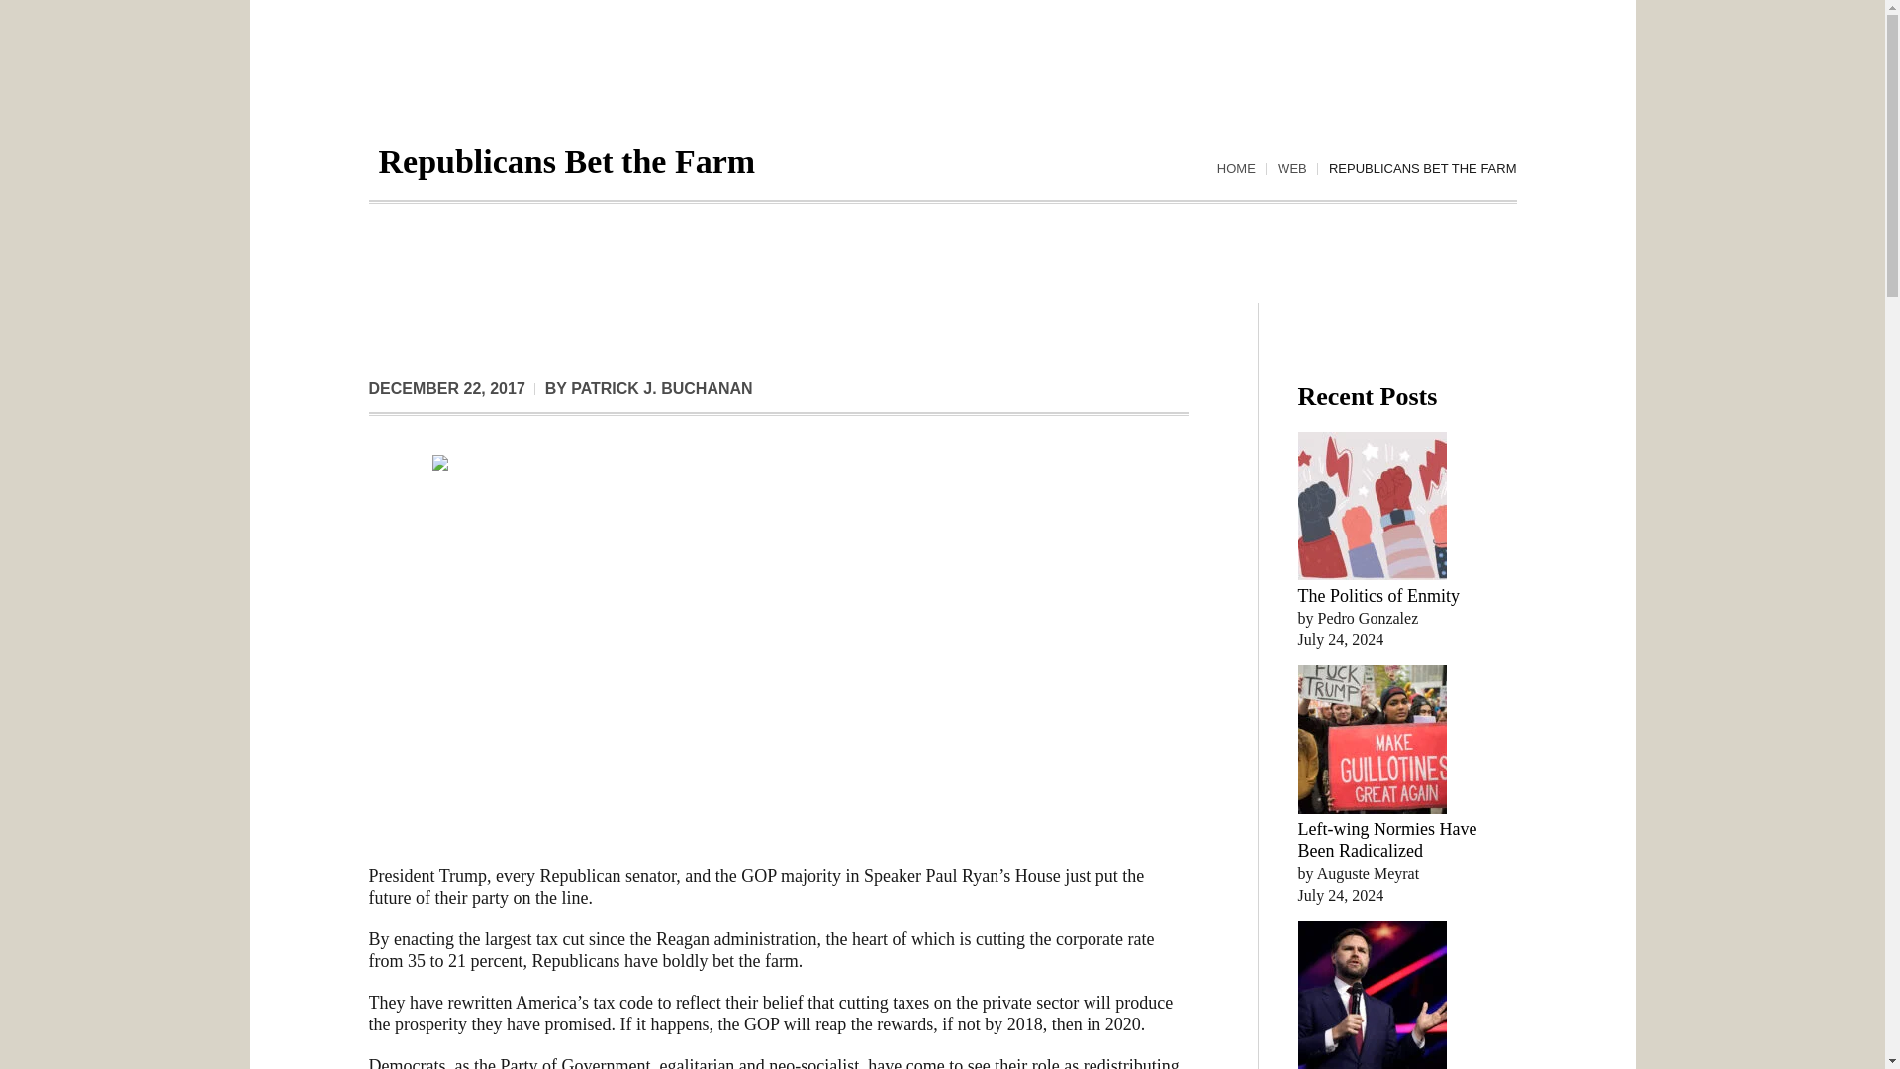 This screenshot has height=1069, width=1900. I want to click on PATRICK J. BUCHANAN, so click(661, 388).